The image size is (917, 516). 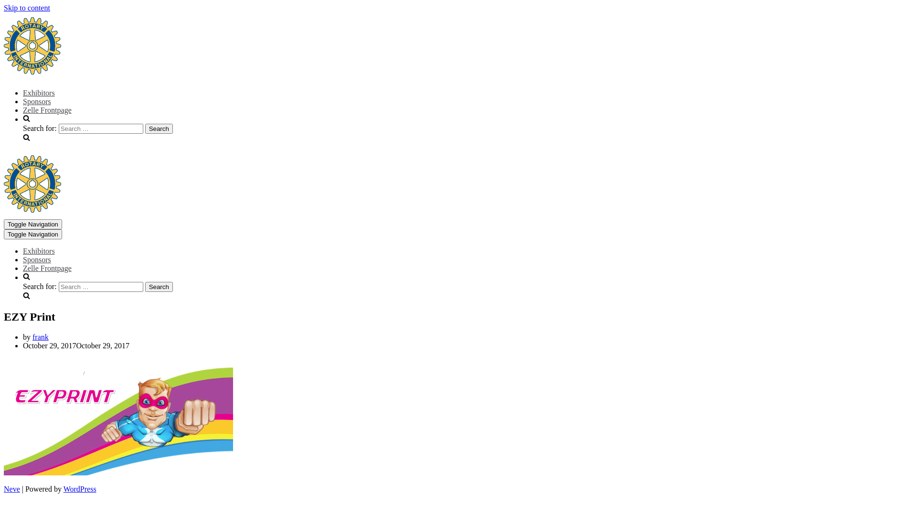 What do you see at coordinates (27, 8) in the screenshot?
I see `Skip to content` at bounding box center [27, 8].